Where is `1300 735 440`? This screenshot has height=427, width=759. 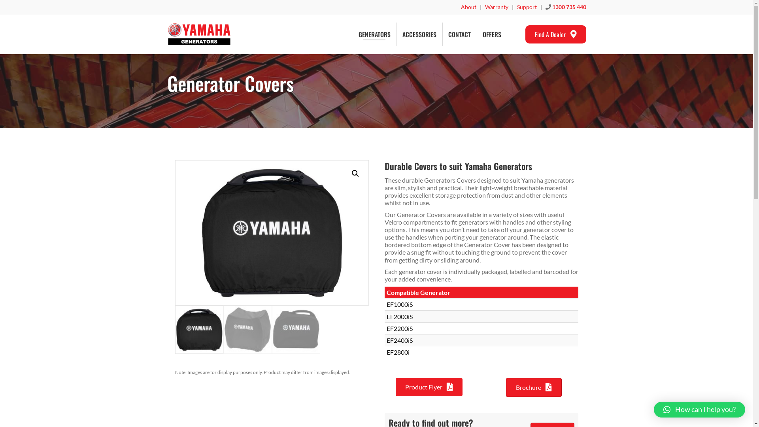
1300 735 440 is located at coordinates (569, 7).